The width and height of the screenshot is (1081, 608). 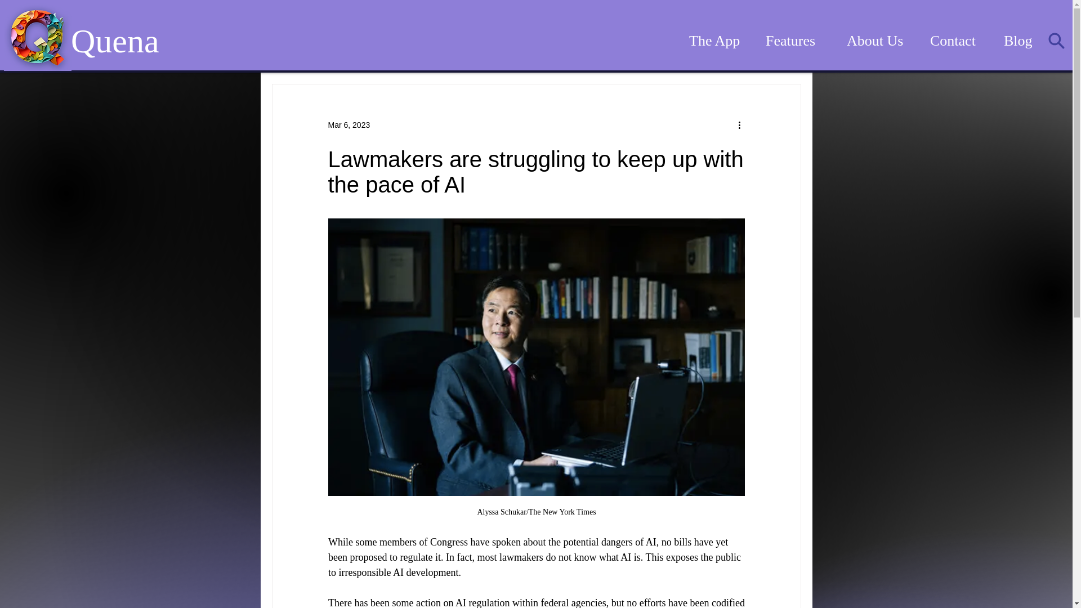 What do you see at coordinates (719, 41) in the screenshot?
I see `The App` at bounding box center [719, 41].